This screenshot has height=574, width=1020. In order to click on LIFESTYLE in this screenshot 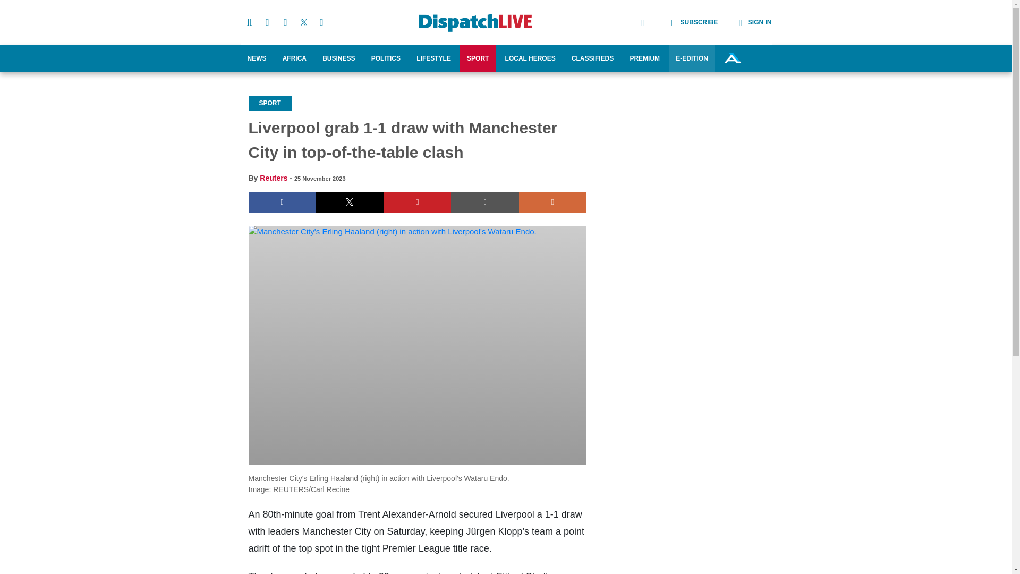, I will do `click(433, 58)`.